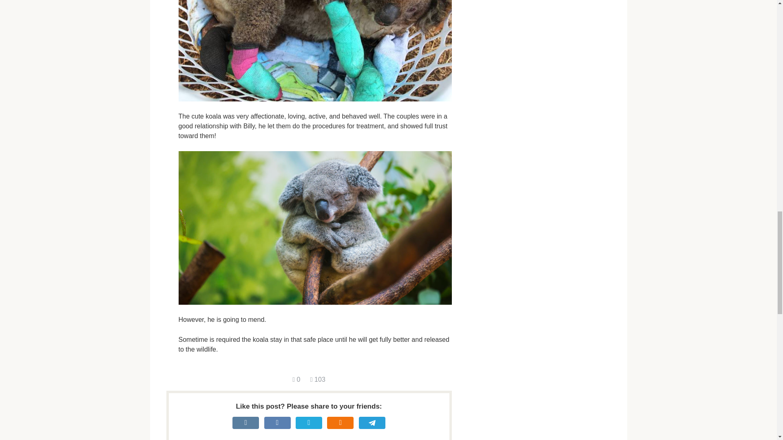 The image size is (783, 440). I want to click on Views, so click(318, 379).